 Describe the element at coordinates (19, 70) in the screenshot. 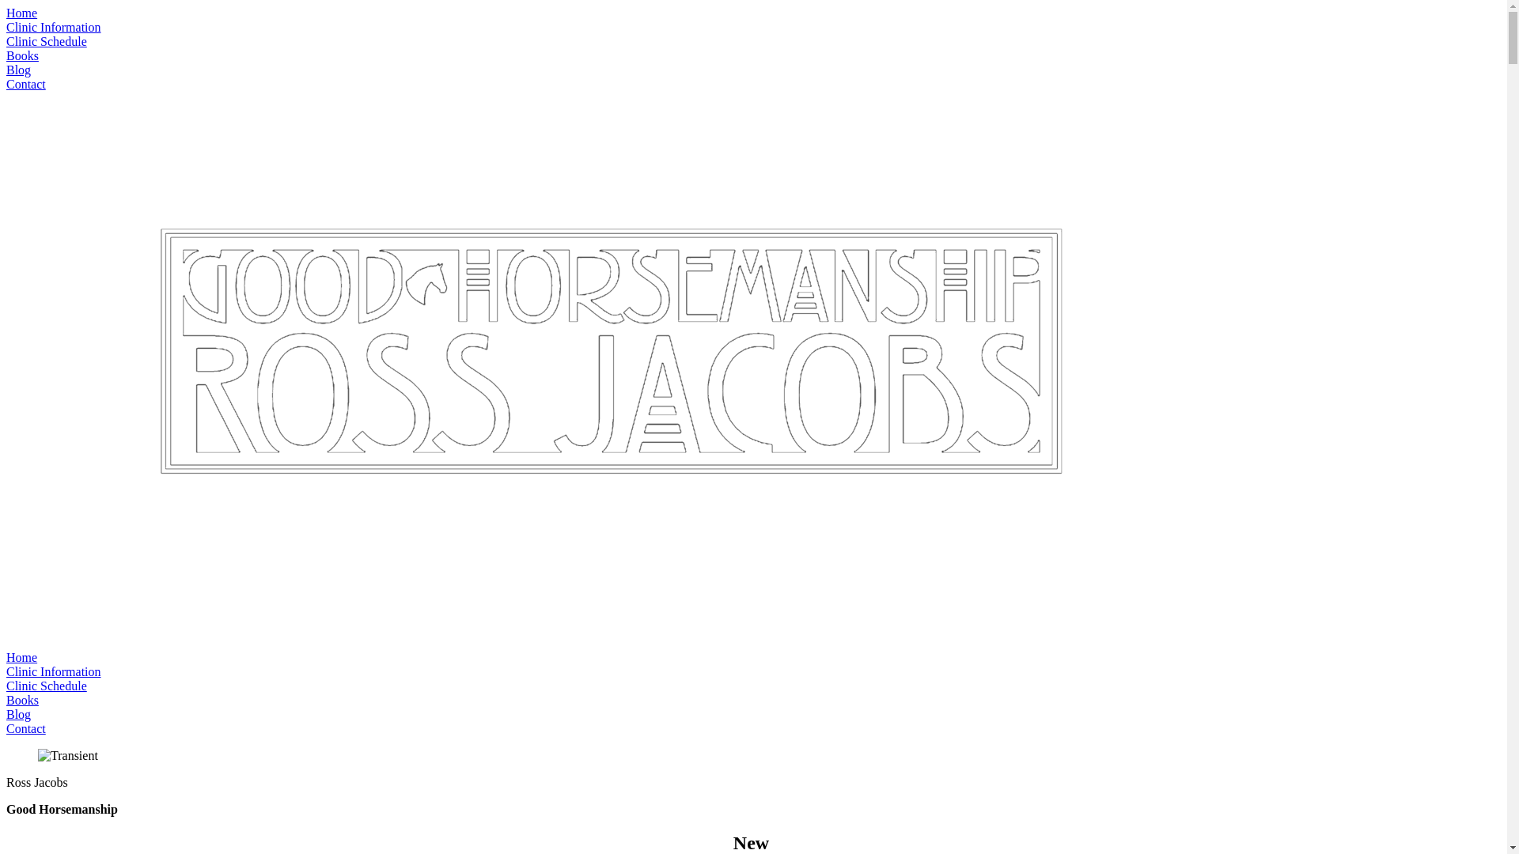

I see `Blog` at that location.